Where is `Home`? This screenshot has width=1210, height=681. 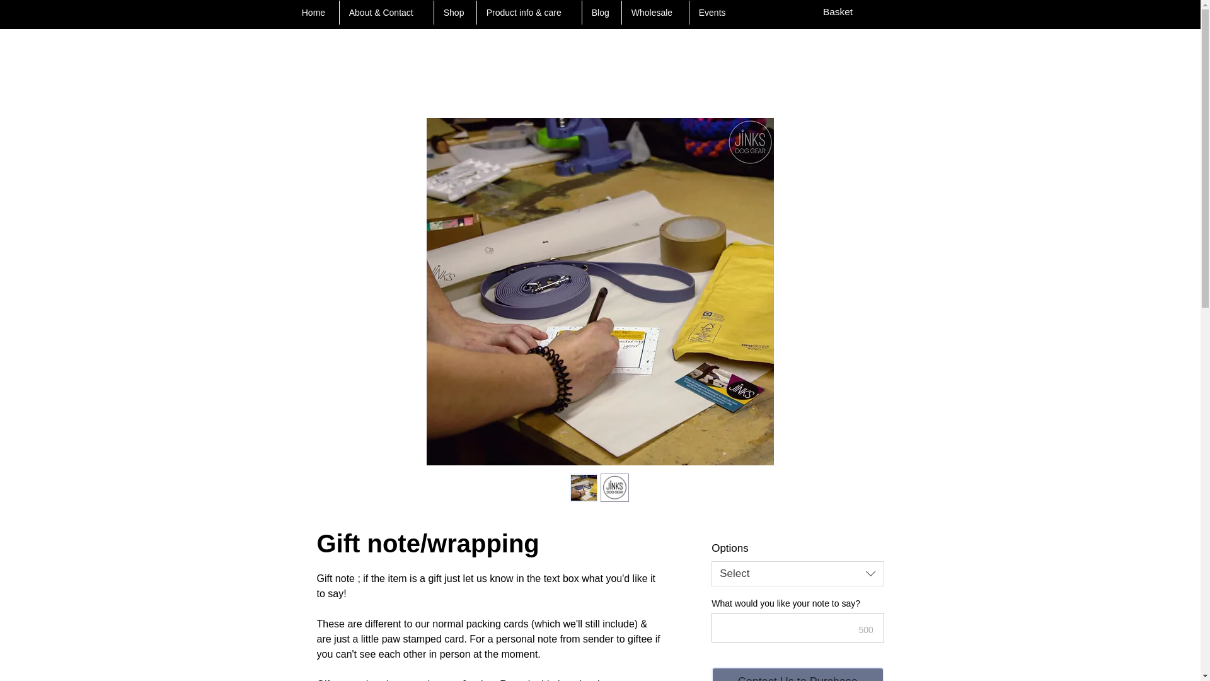 Home is located at coordinates (315, 13).